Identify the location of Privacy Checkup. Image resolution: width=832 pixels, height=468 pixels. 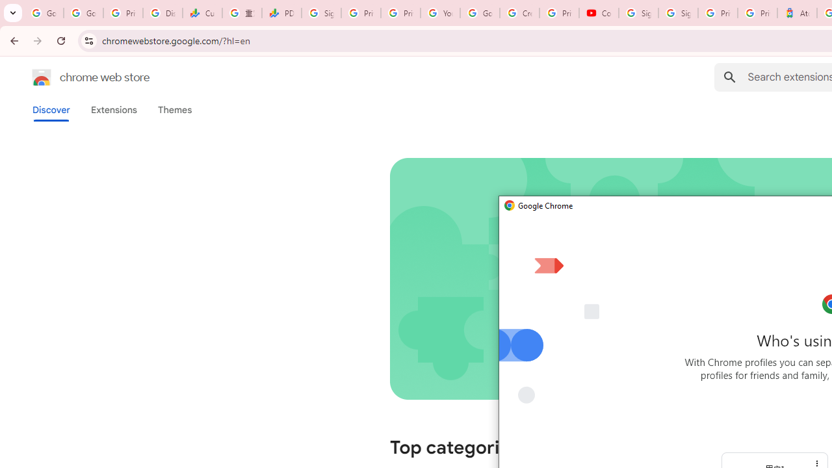
(400, 13).